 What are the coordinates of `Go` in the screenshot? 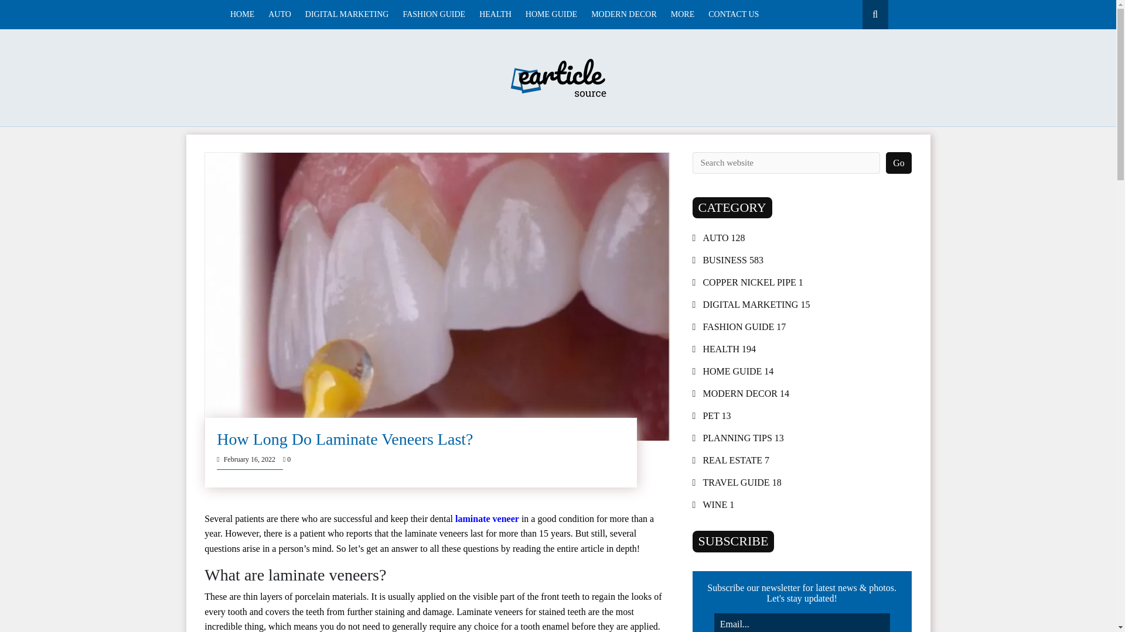 It's located at (899, 163).